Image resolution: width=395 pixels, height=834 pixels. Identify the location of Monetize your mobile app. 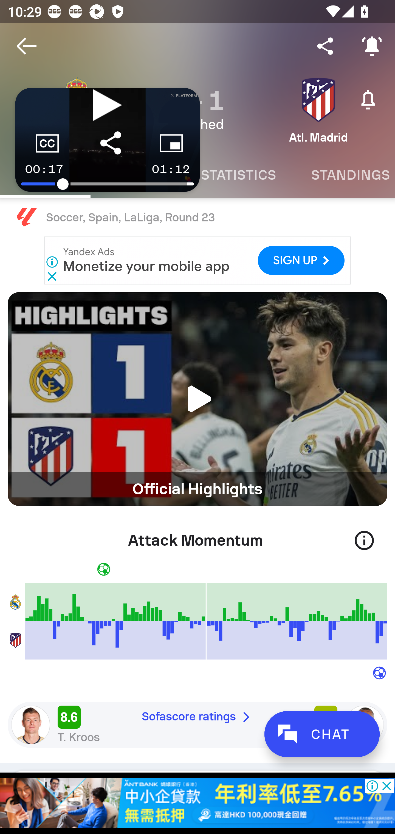
(146, 266).